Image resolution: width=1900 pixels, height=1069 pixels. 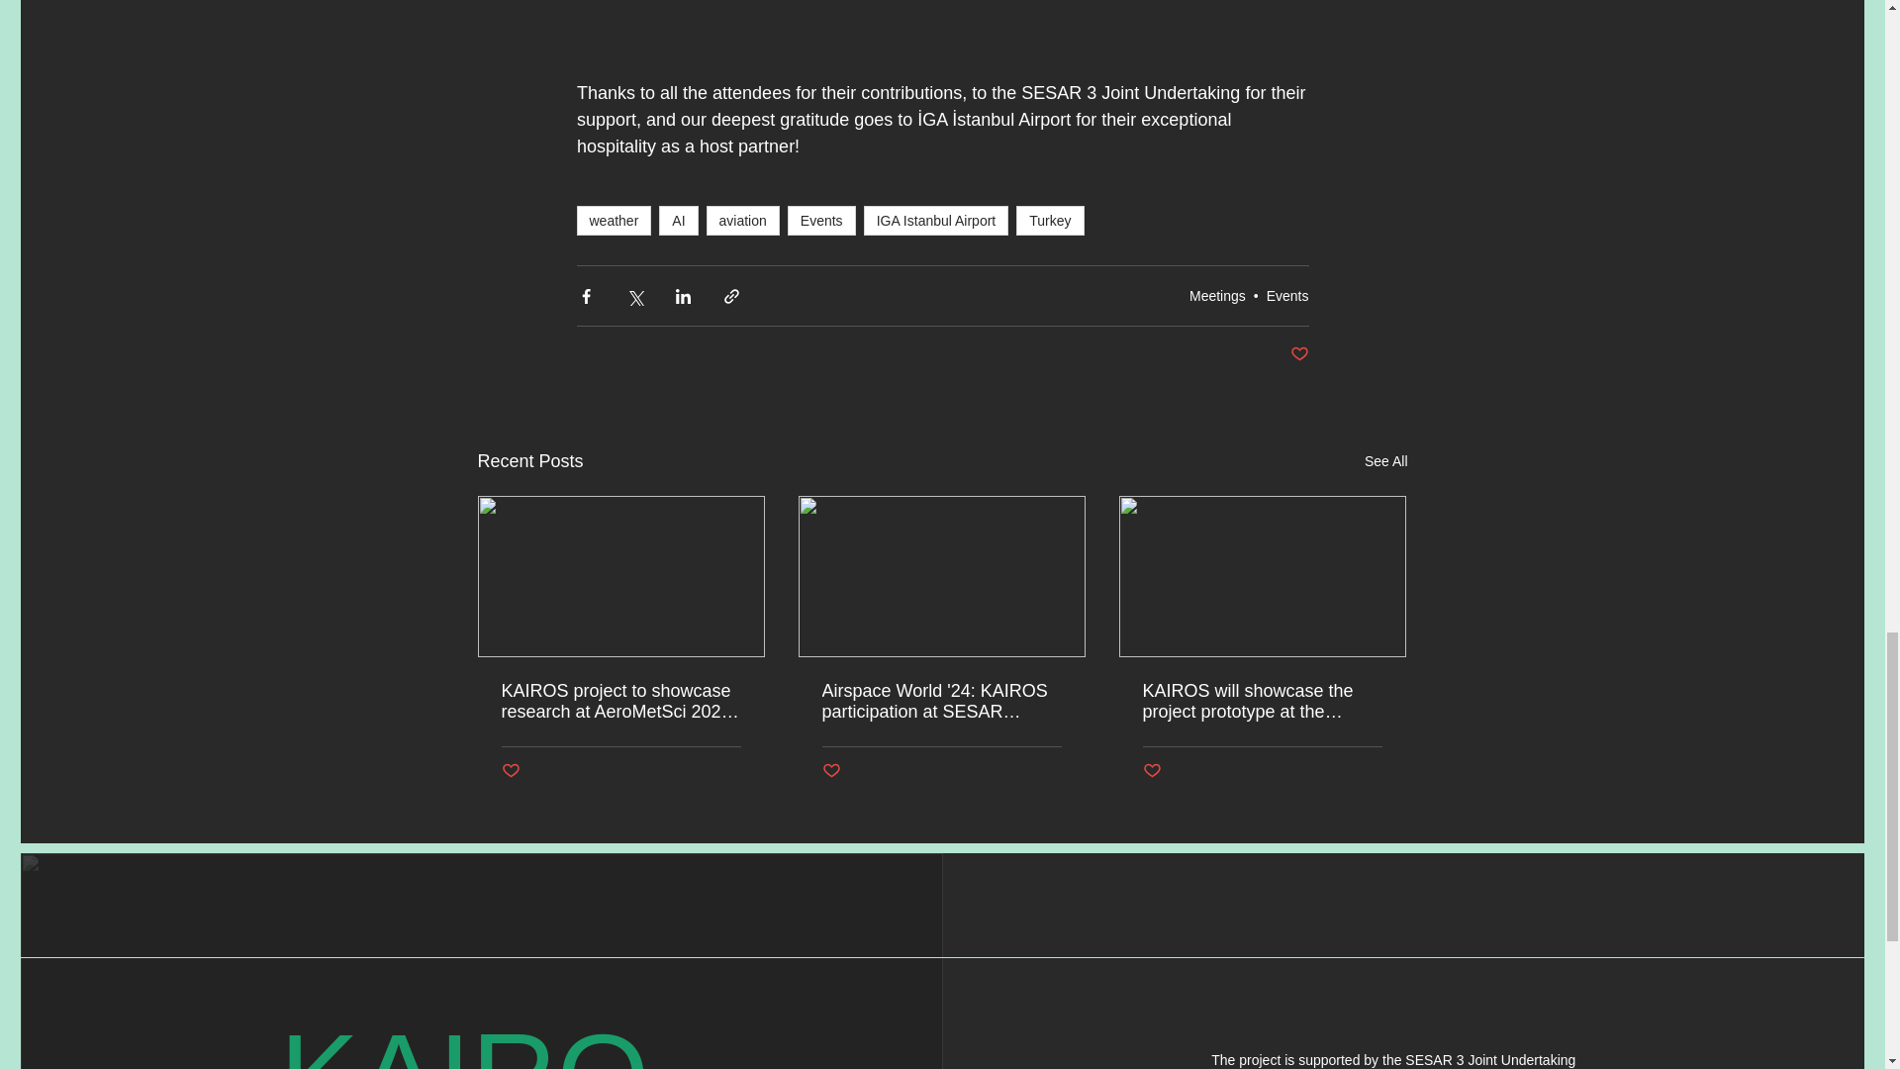 What do you see at coordinates (821, 220) in the screenshot?
I see `Events` at bounding box center [821, 220].